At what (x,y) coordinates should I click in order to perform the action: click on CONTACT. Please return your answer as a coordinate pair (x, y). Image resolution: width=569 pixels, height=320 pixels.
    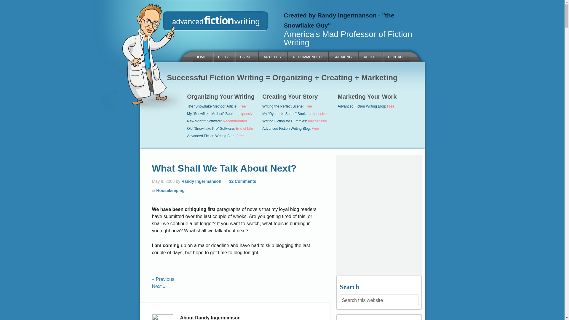
    Looking at the image, I should click on (396, 56).